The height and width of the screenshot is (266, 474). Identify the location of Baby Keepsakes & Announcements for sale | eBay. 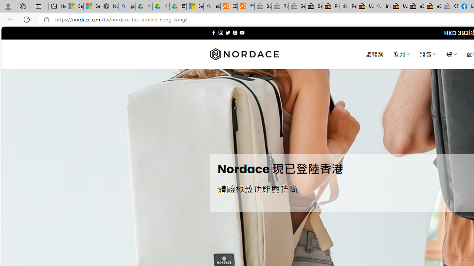
(314, 7).